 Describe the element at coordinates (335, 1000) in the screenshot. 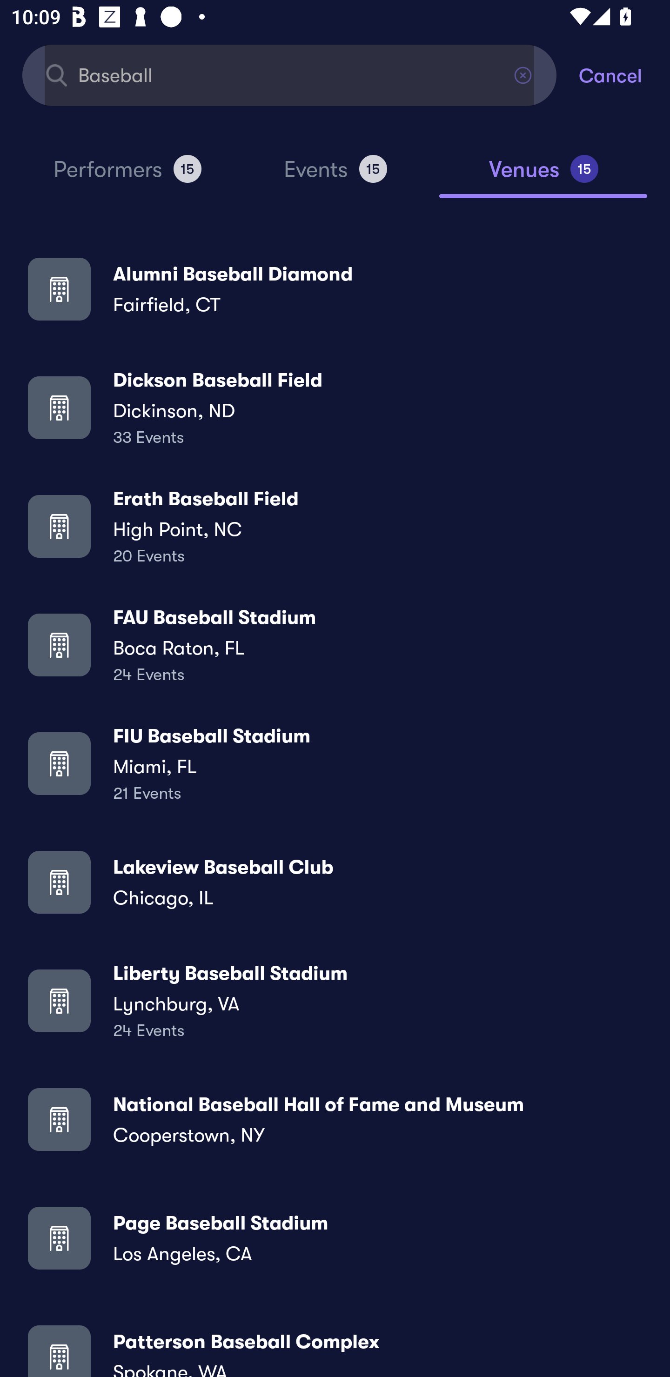

I see `Liberty Baseball Stadium Lynchburg, VA 24 Events` at that location.